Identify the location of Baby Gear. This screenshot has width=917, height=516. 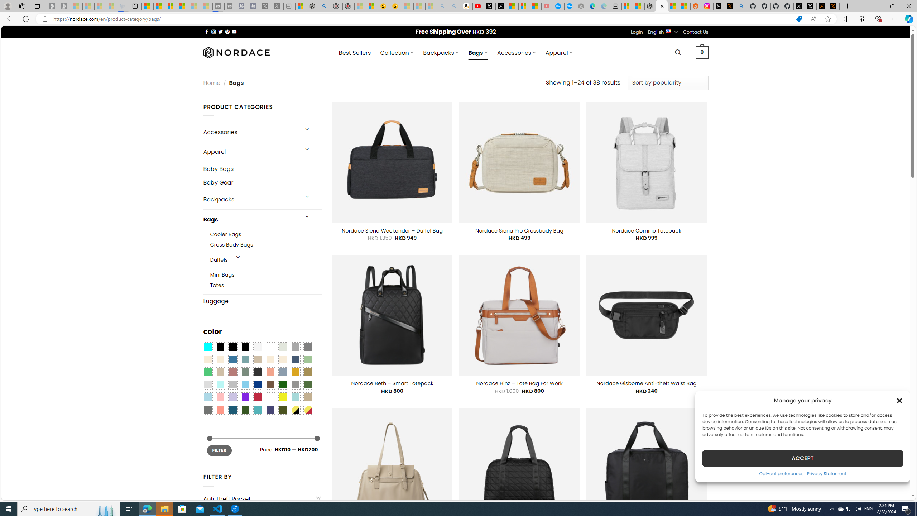
(262, 182).